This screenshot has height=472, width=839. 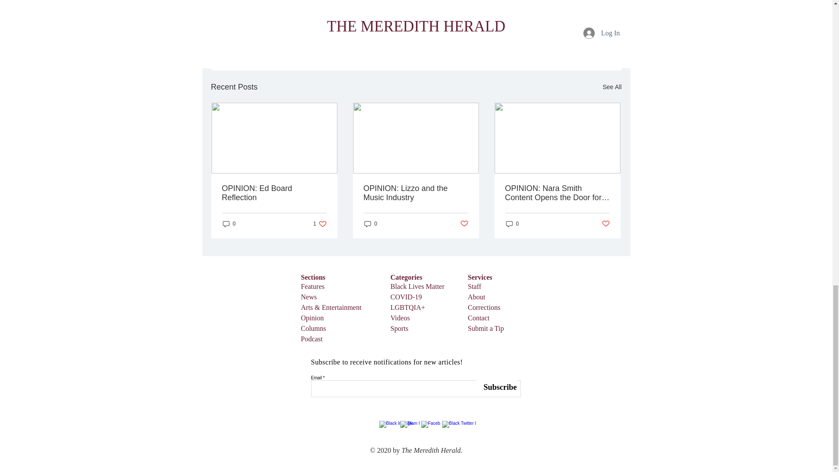 What do you see at coordinates (308, 296) in the screenshot?
I see `News` at bounding box center [308, 296].